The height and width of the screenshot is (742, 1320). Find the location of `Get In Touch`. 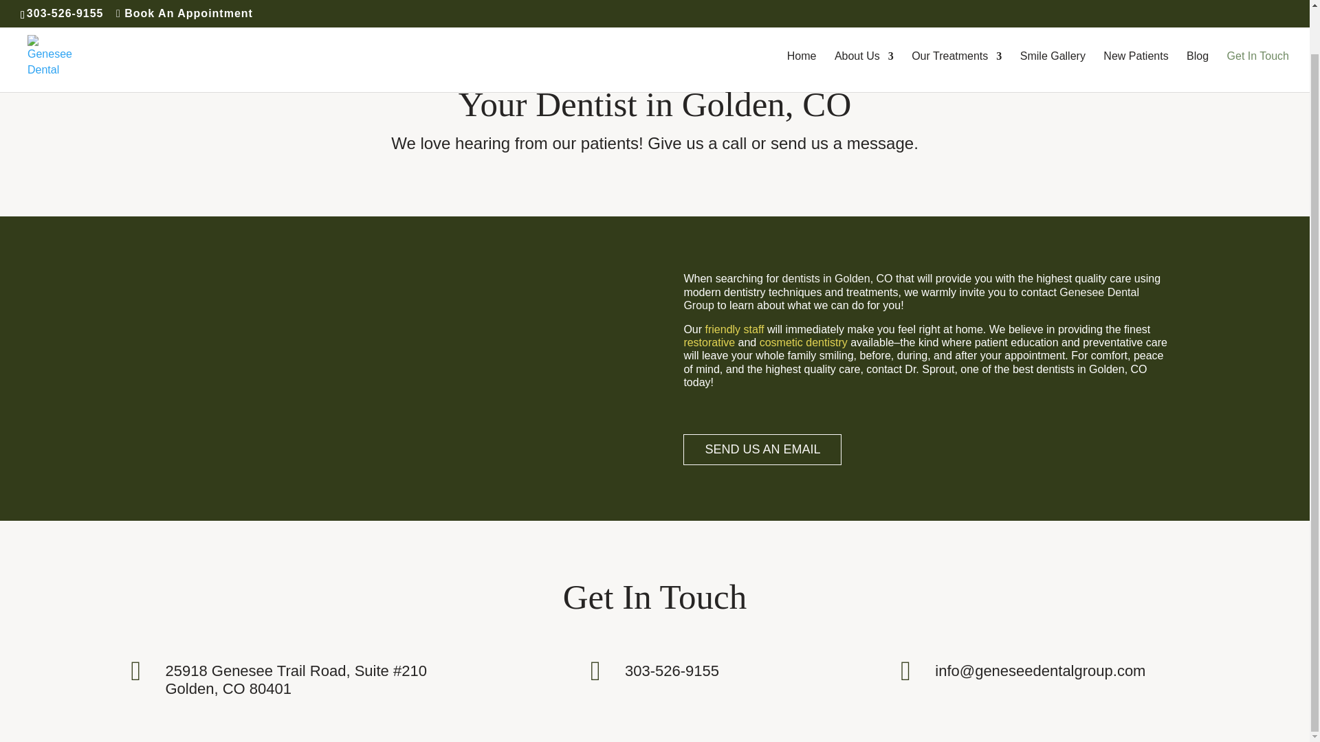

Get In Touch is located at coordinates (1258, 23).